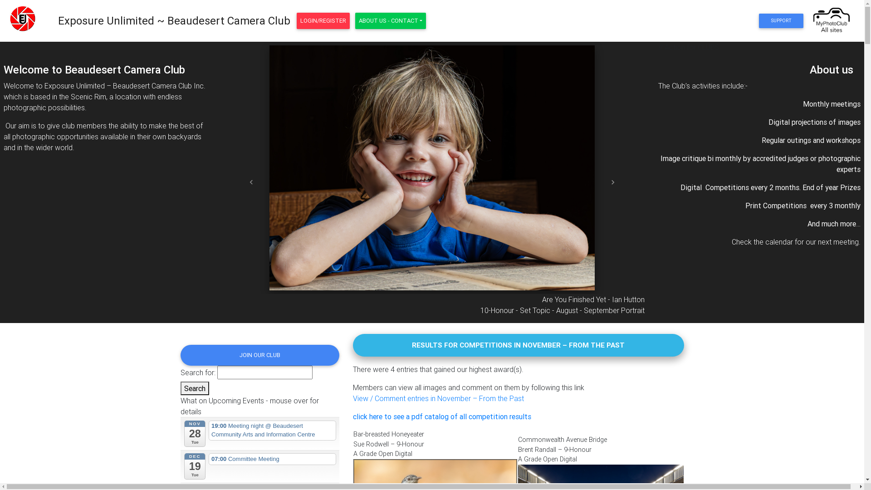 Image resolution: width=871 pixels, height=490 pixels. I want to click on NOV
28
Tue, so click(195, 434).